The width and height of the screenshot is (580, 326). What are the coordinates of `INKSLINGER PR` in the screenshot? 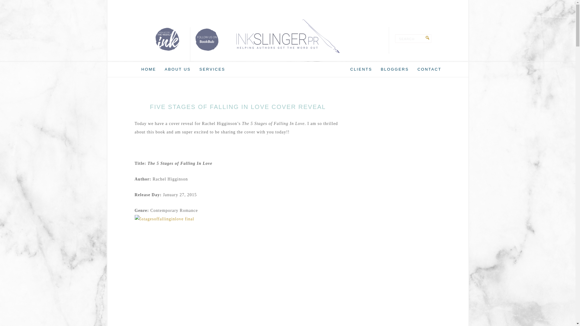 It's located at (288, 36).